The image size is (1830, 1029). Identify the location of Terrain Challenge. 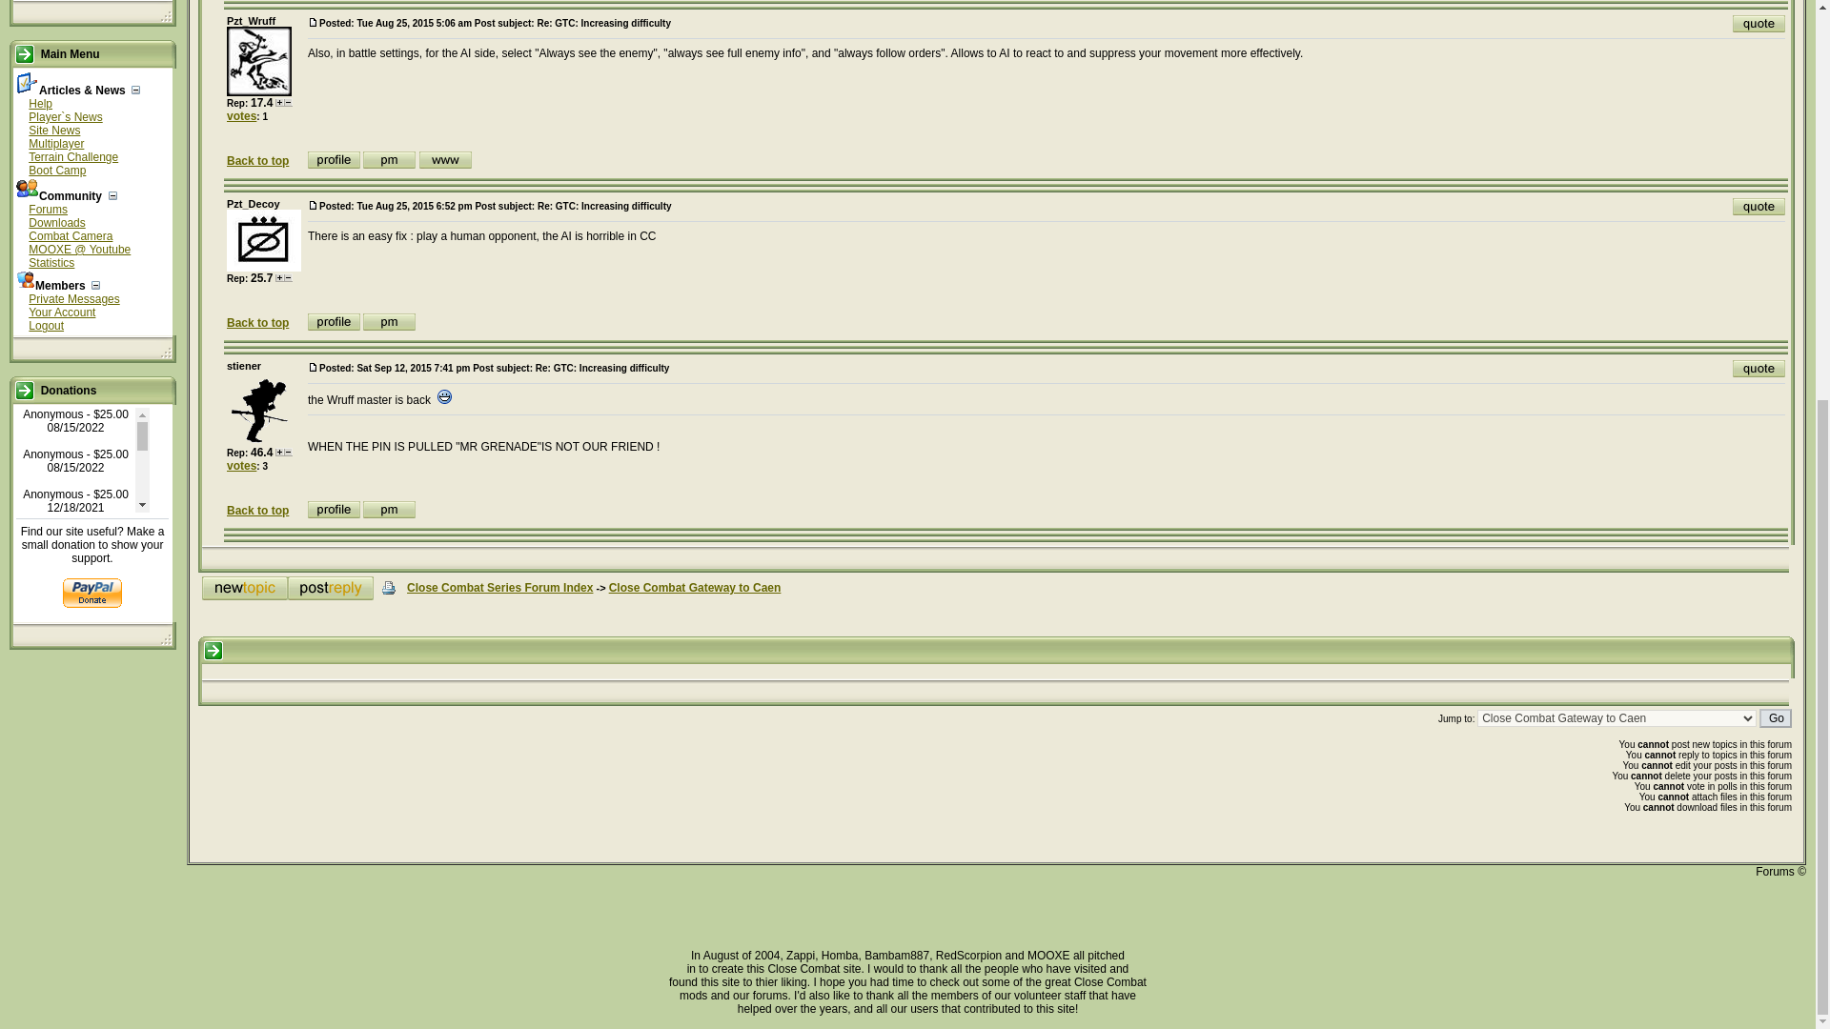
(73, 156).